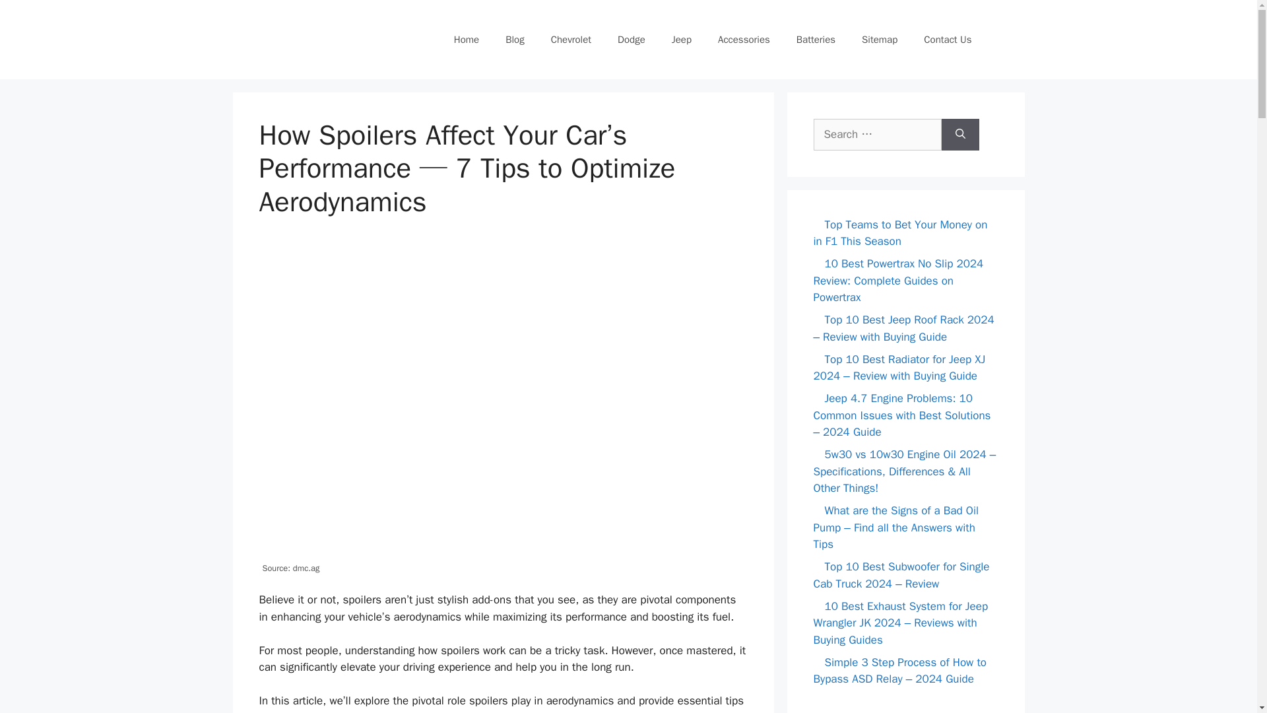 The height and width of the screenshot is (713, 1267). What do you see at coordinates (877, 135) in the screenshot?
I see `Search for:` at bounding box center [877, 135].